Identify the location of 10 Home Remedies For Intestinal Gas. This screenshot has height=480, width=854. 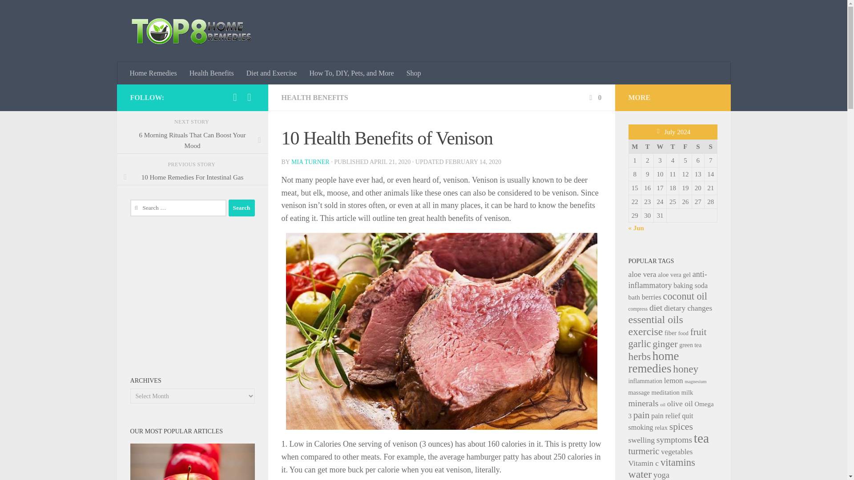
(192, 178).